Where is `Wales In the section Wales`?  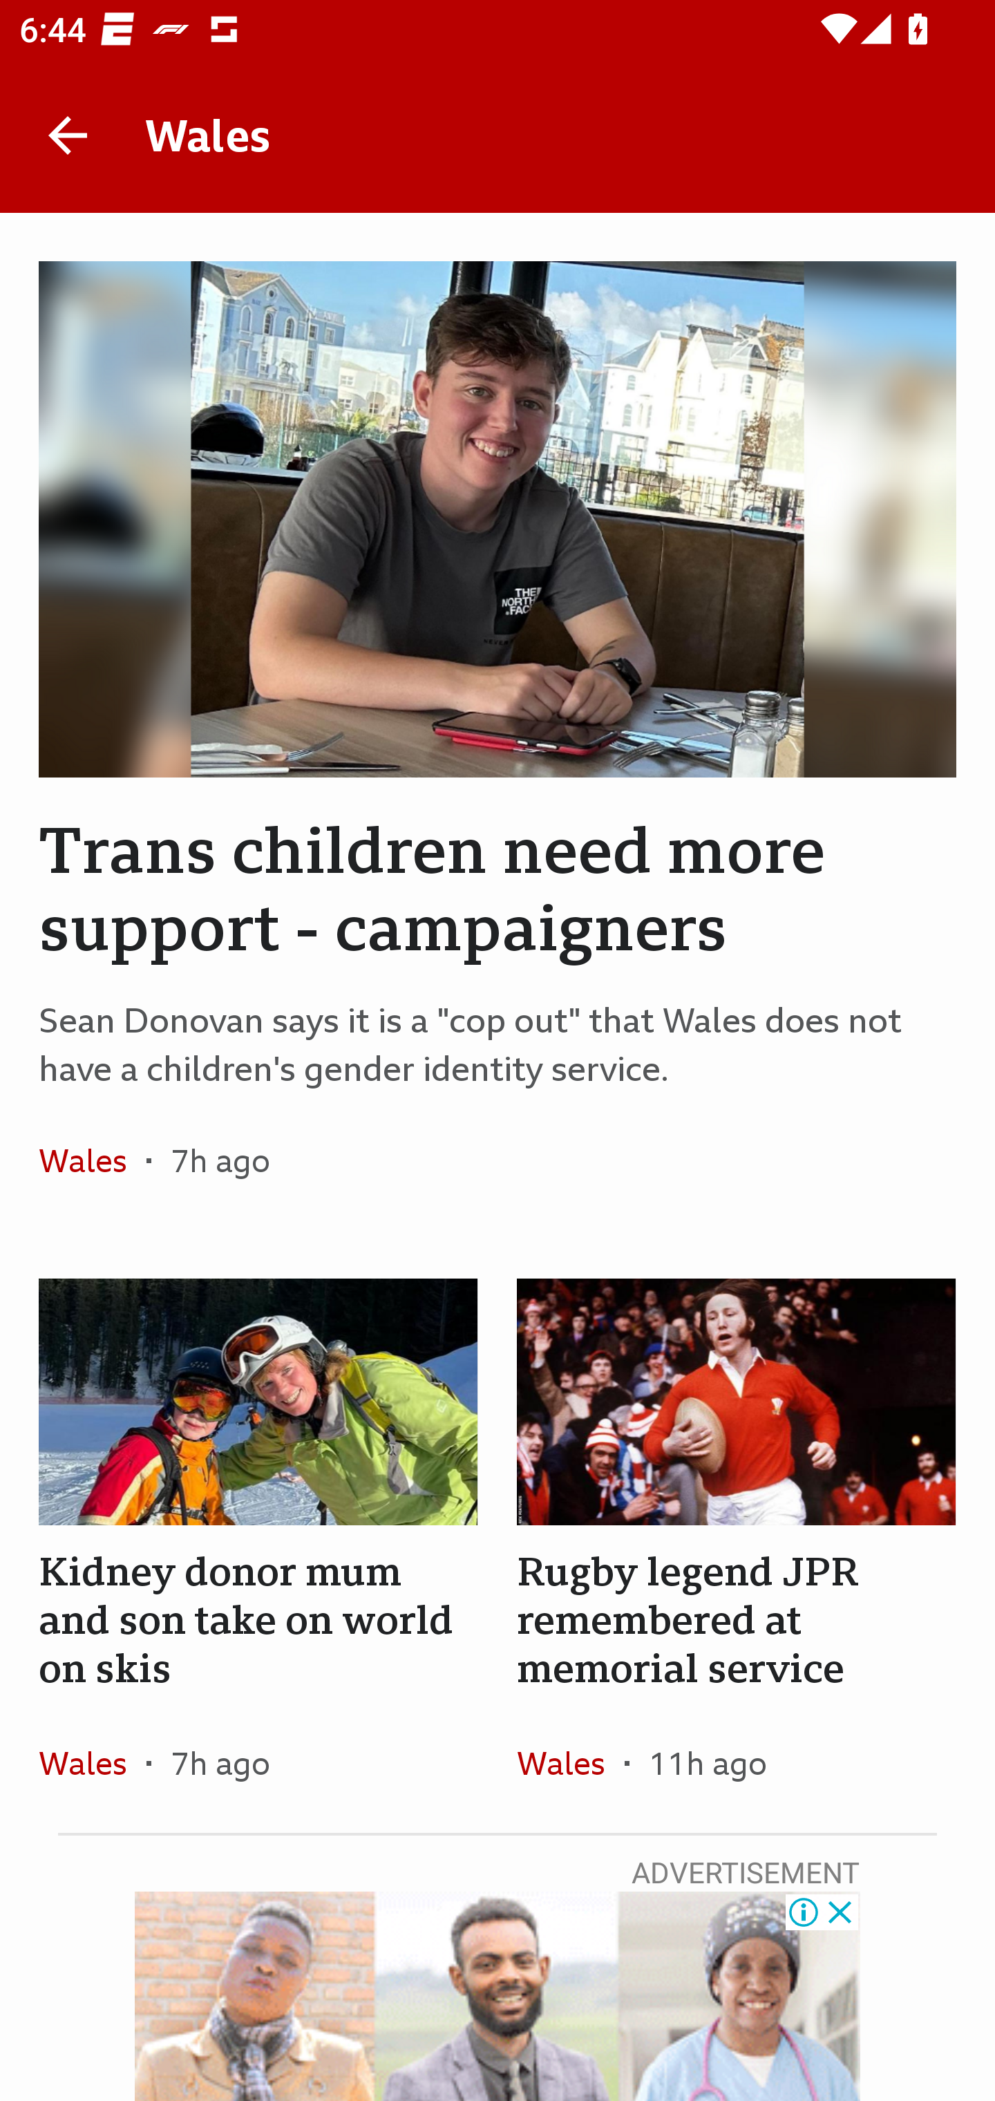 Wales In the section Wales is located at coordinates (93, 1160).